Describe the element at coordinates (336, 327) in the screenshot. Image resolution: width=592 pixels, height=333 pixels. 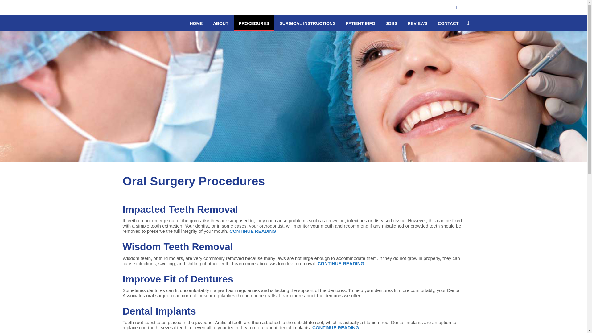
I see `CONTINUE READING` at that location.